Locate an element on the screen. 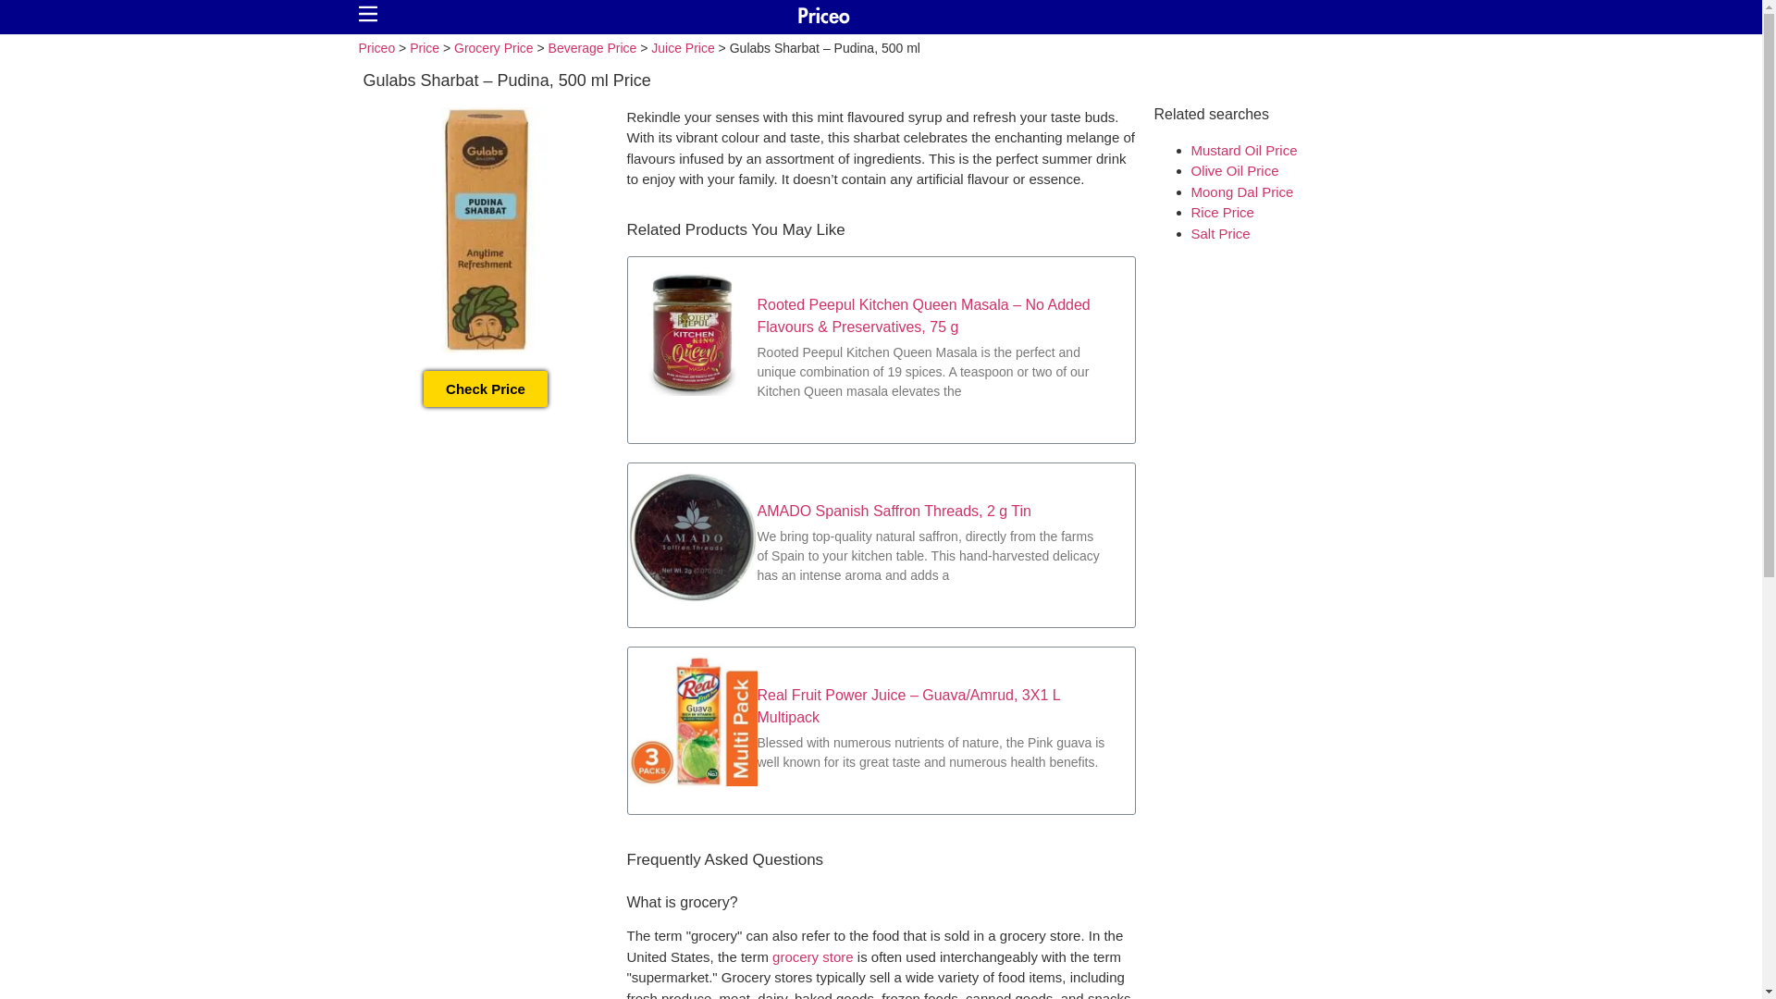 The height and width of the screenshot is (999, 1776). Grocery Price is located at coordinates (494, 48).